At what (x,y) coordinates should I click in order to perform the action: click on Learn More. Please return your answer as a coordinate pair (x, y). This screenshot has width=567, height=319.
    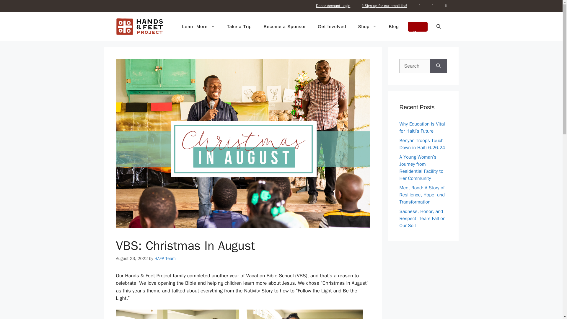
    Looking at the image, I should click on (198, 27).